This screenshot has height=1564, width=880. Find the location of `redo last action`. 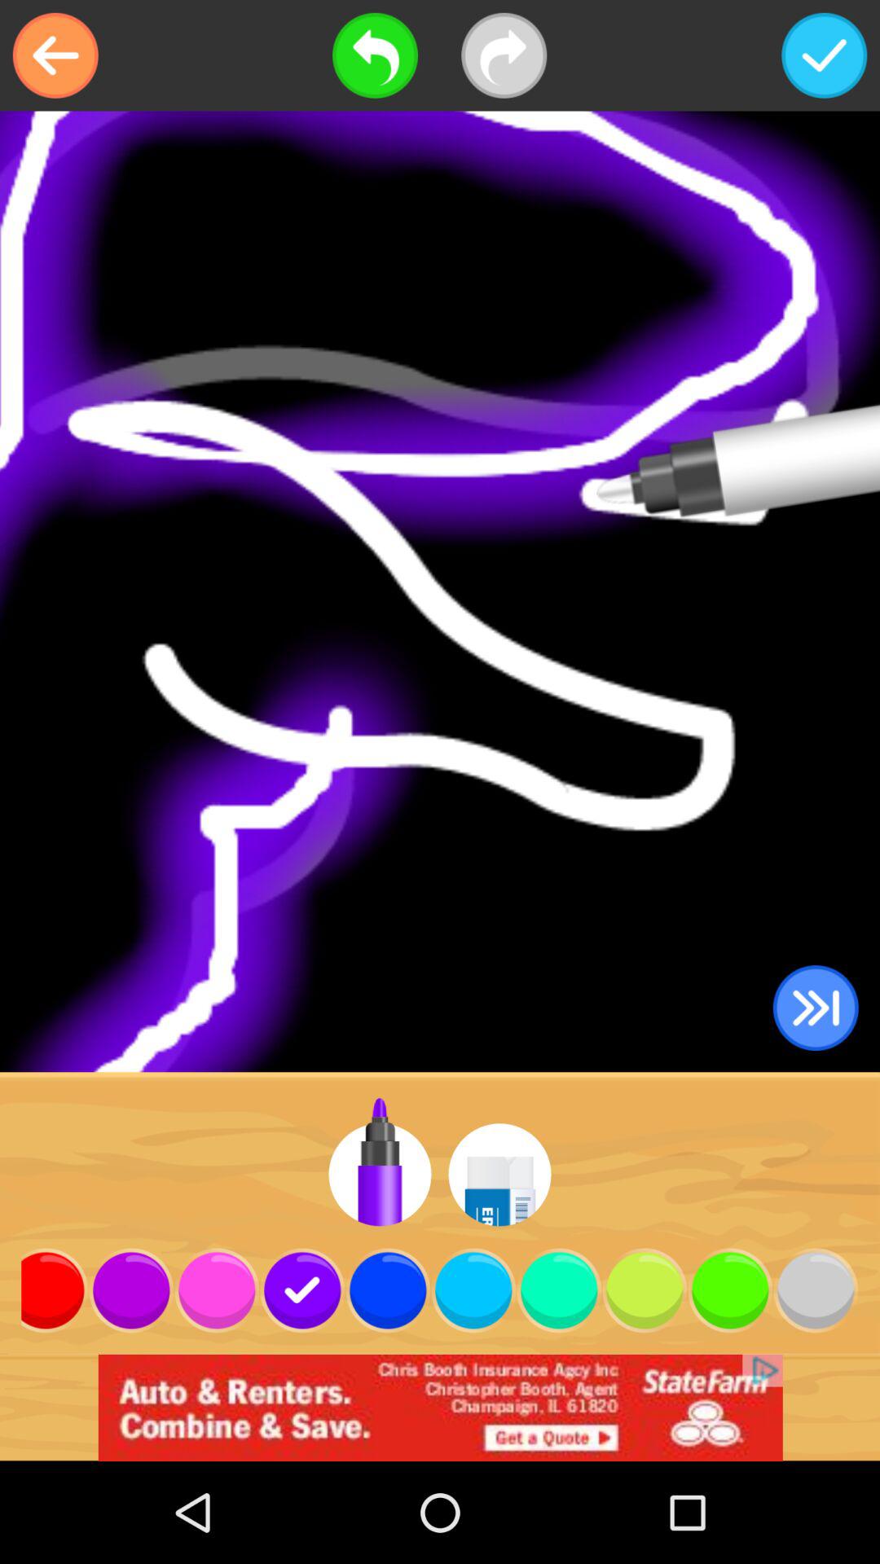

redo last action is located at coordinates (504, 55).